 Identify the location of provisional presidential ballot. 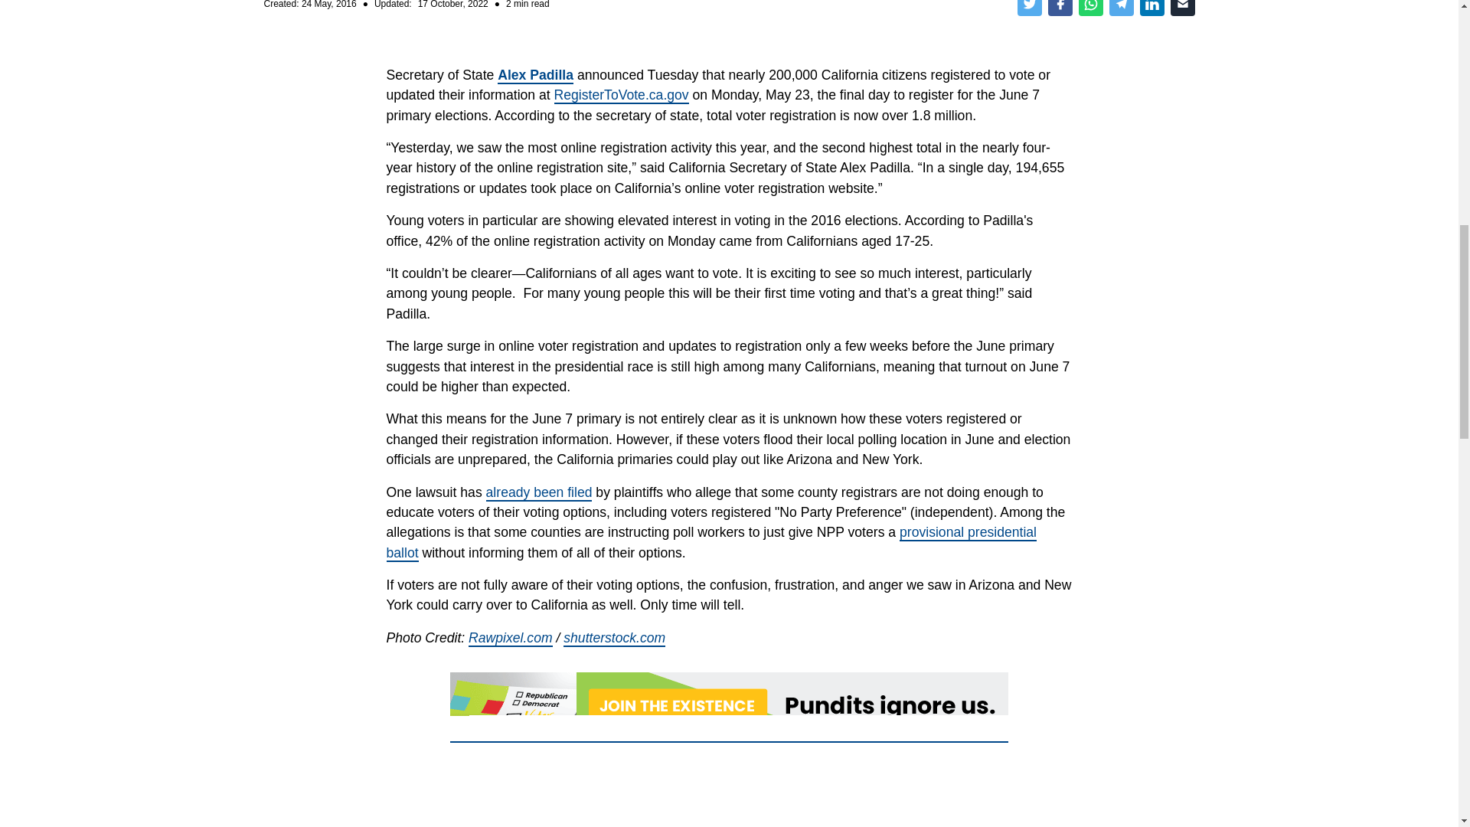
(710, 542).